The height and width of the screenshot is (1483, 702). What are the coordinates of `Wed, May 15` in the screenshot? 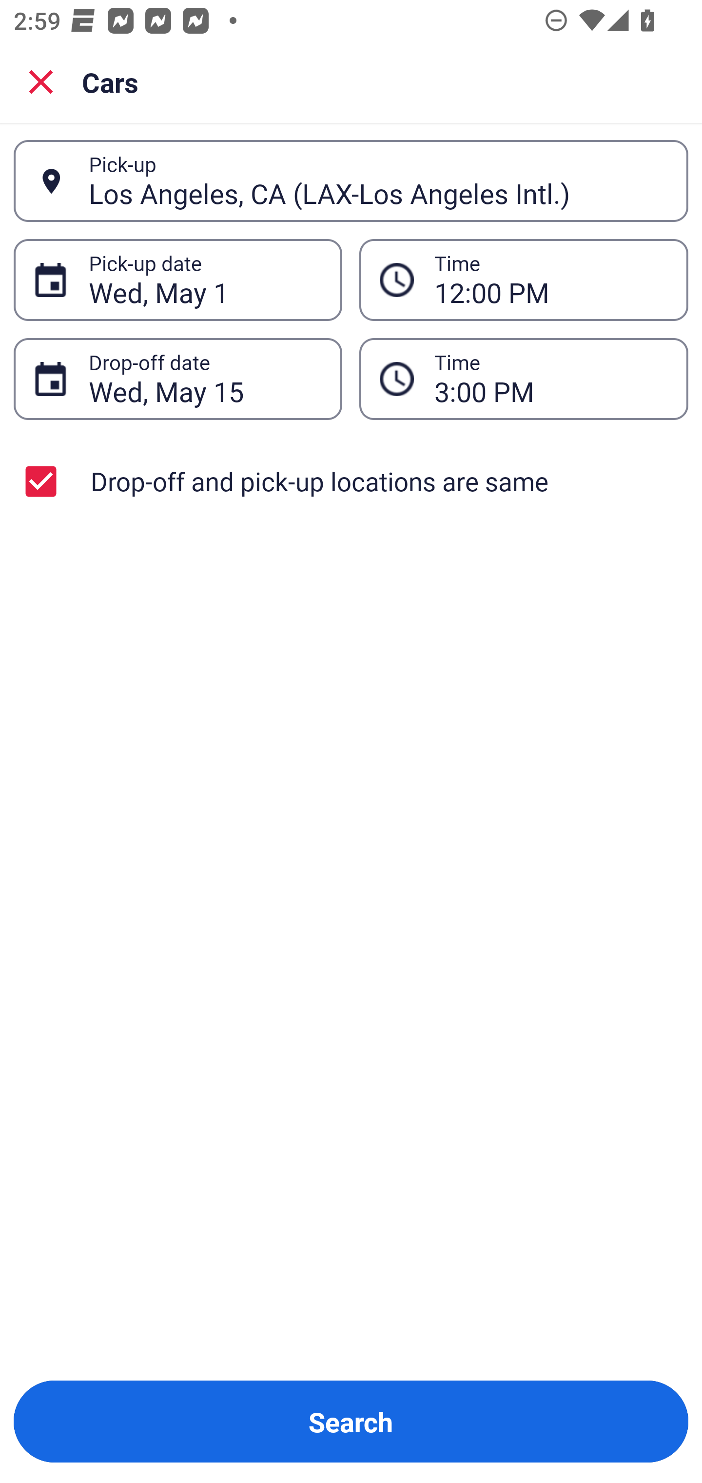 It's located at (205, 379).